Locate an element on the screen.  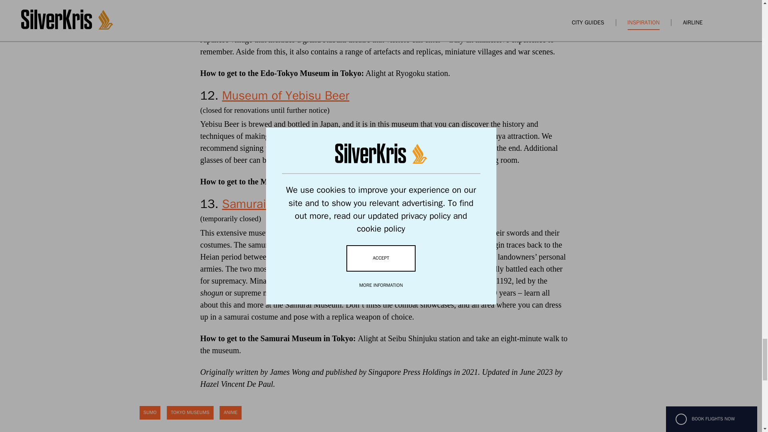
TOKYO MUSEUMS is located at coordinates (190, 413).